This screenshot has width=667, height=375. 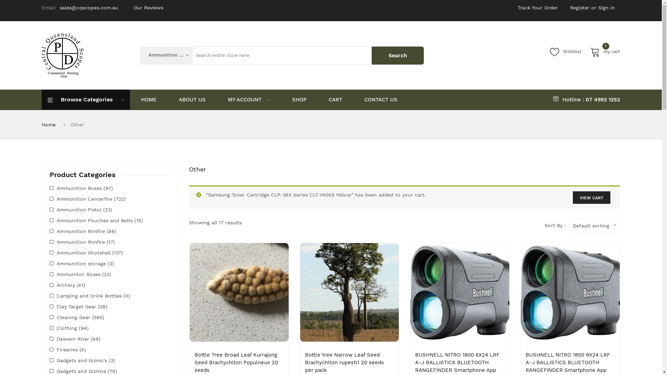 What do you see at coordinates (63, 285) in the screenshot?
I see `Archery` at bounding box center [63, 285].